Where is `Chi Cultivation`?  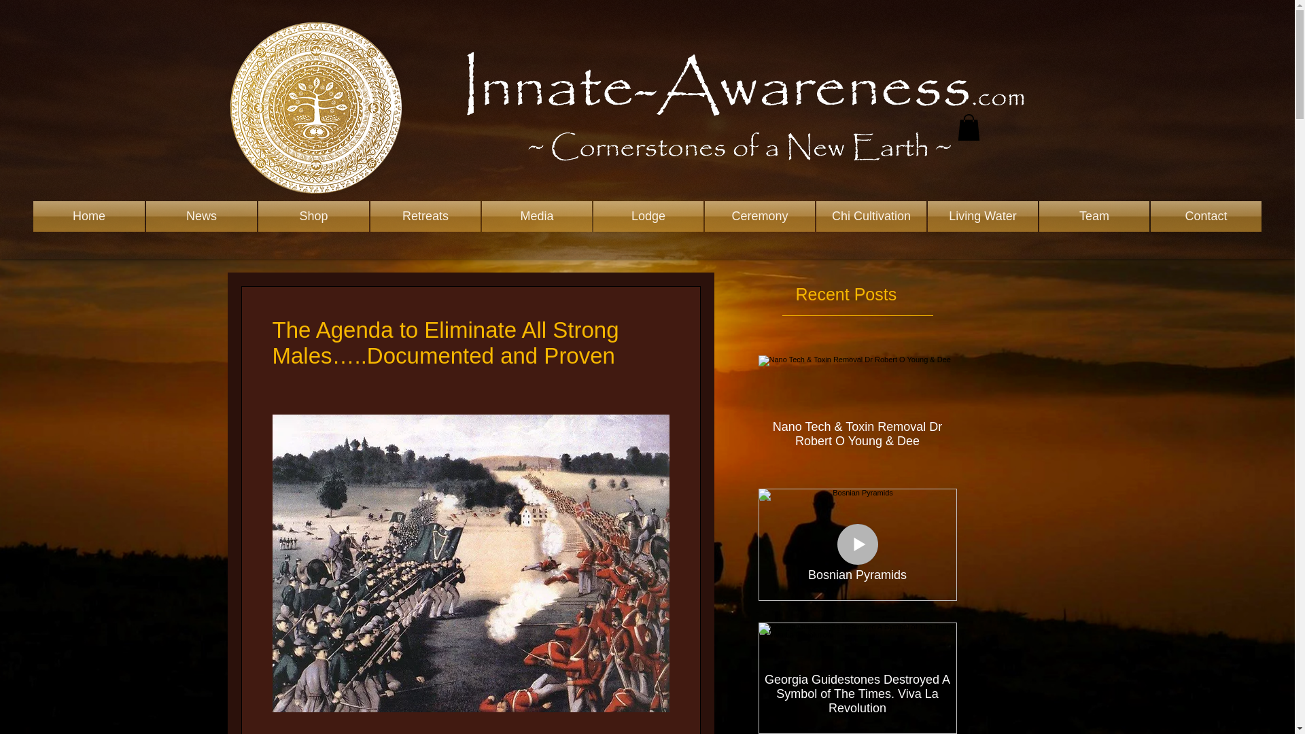 Chi Cultivation is located at coordinates (871, 216).